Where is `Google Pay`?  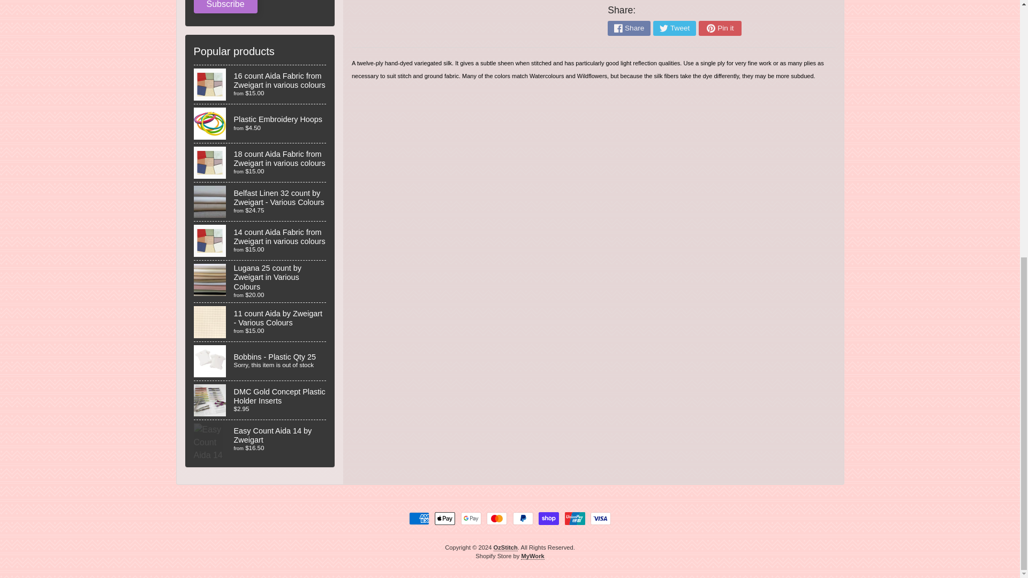 Google Pay is located at coordinates (471, 518).